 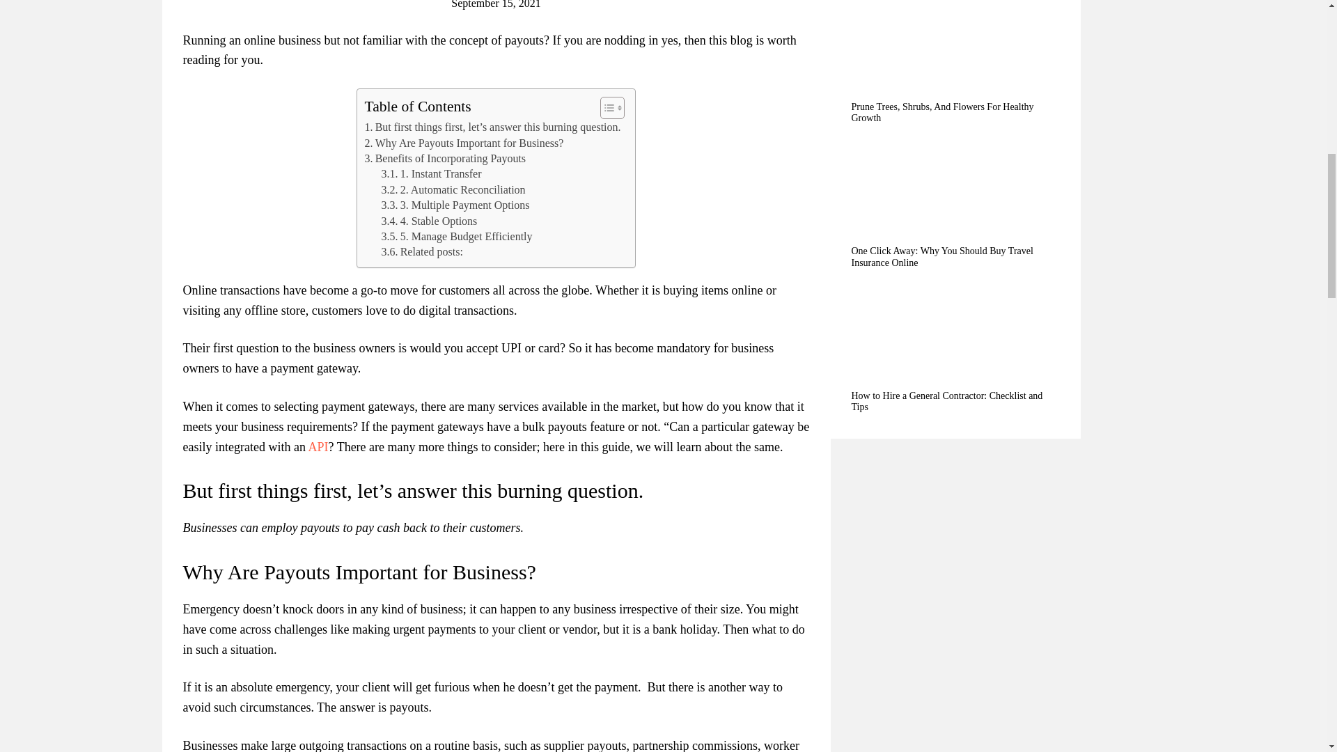 I want to click on Related posts:, so click(x=422, y=252).